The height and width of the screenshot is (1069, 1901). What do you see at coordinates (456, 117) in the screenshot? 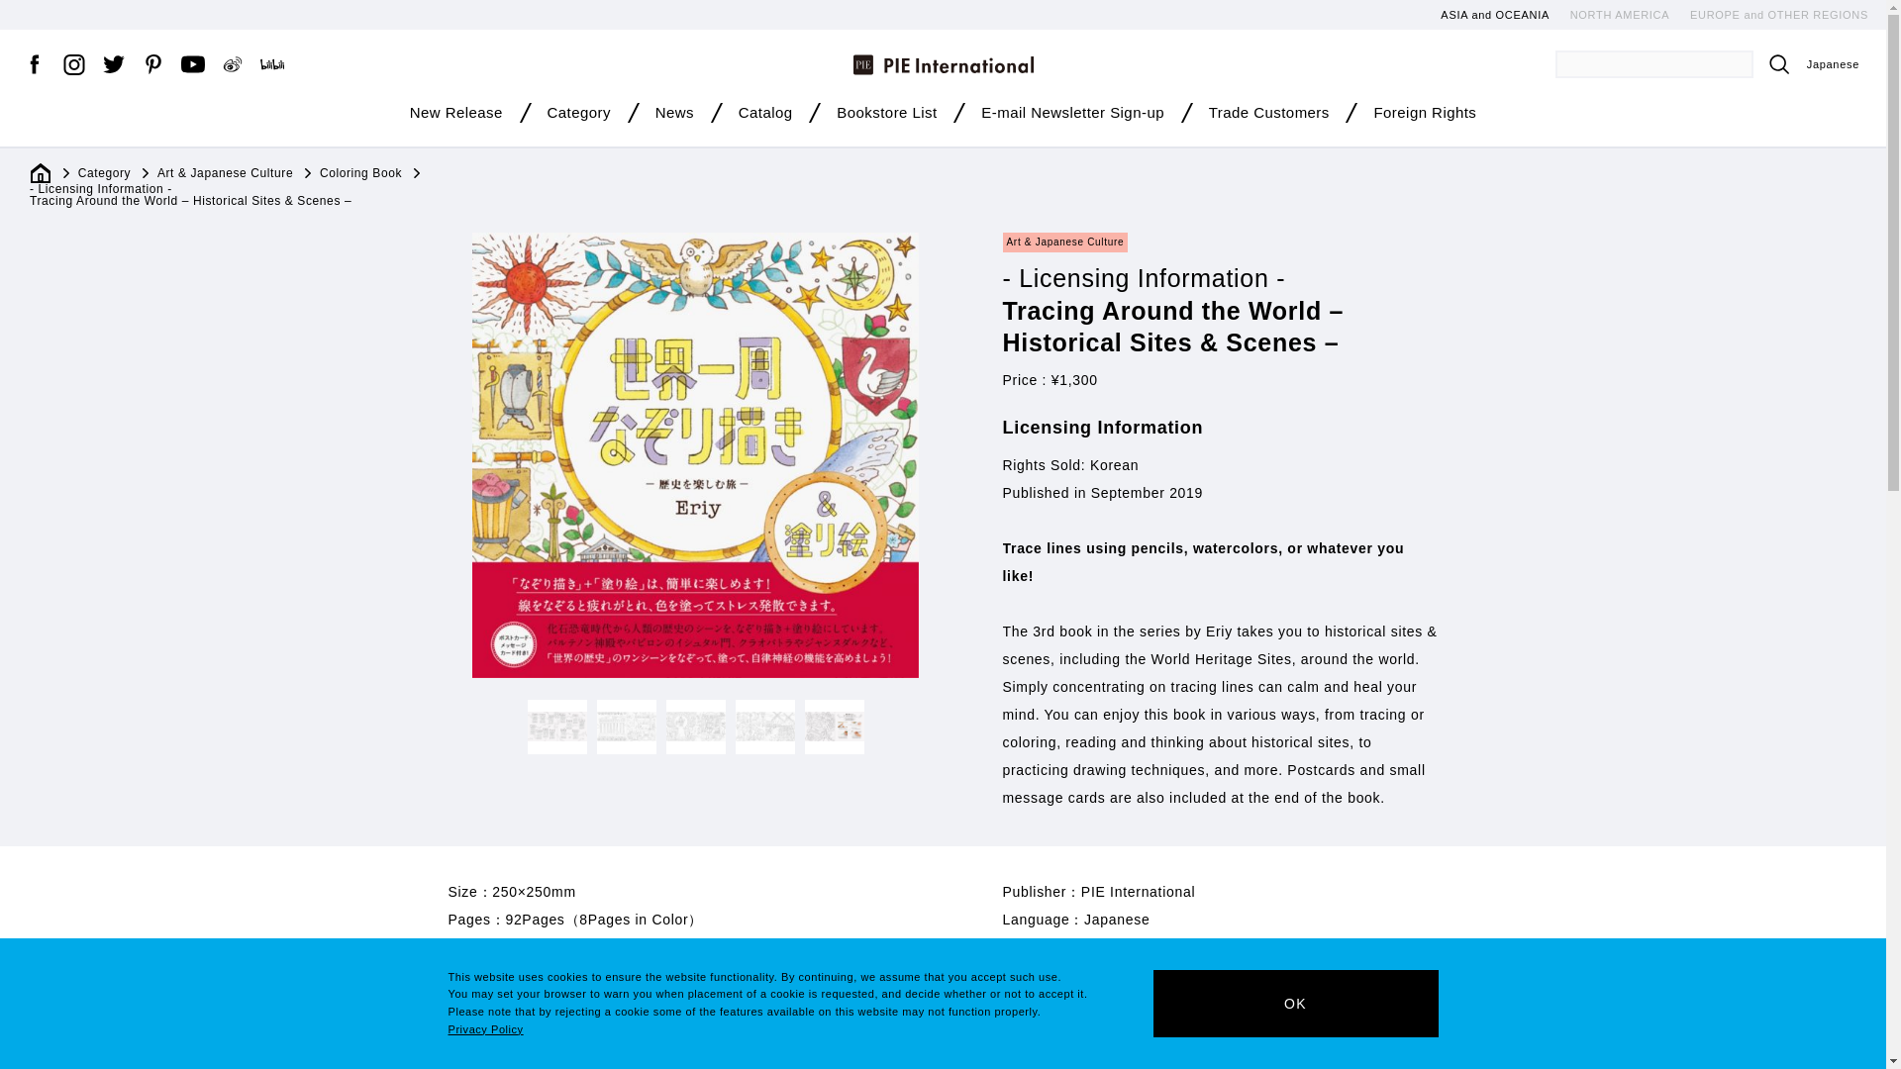
I see `New Release` at bounding box center [456, 117].